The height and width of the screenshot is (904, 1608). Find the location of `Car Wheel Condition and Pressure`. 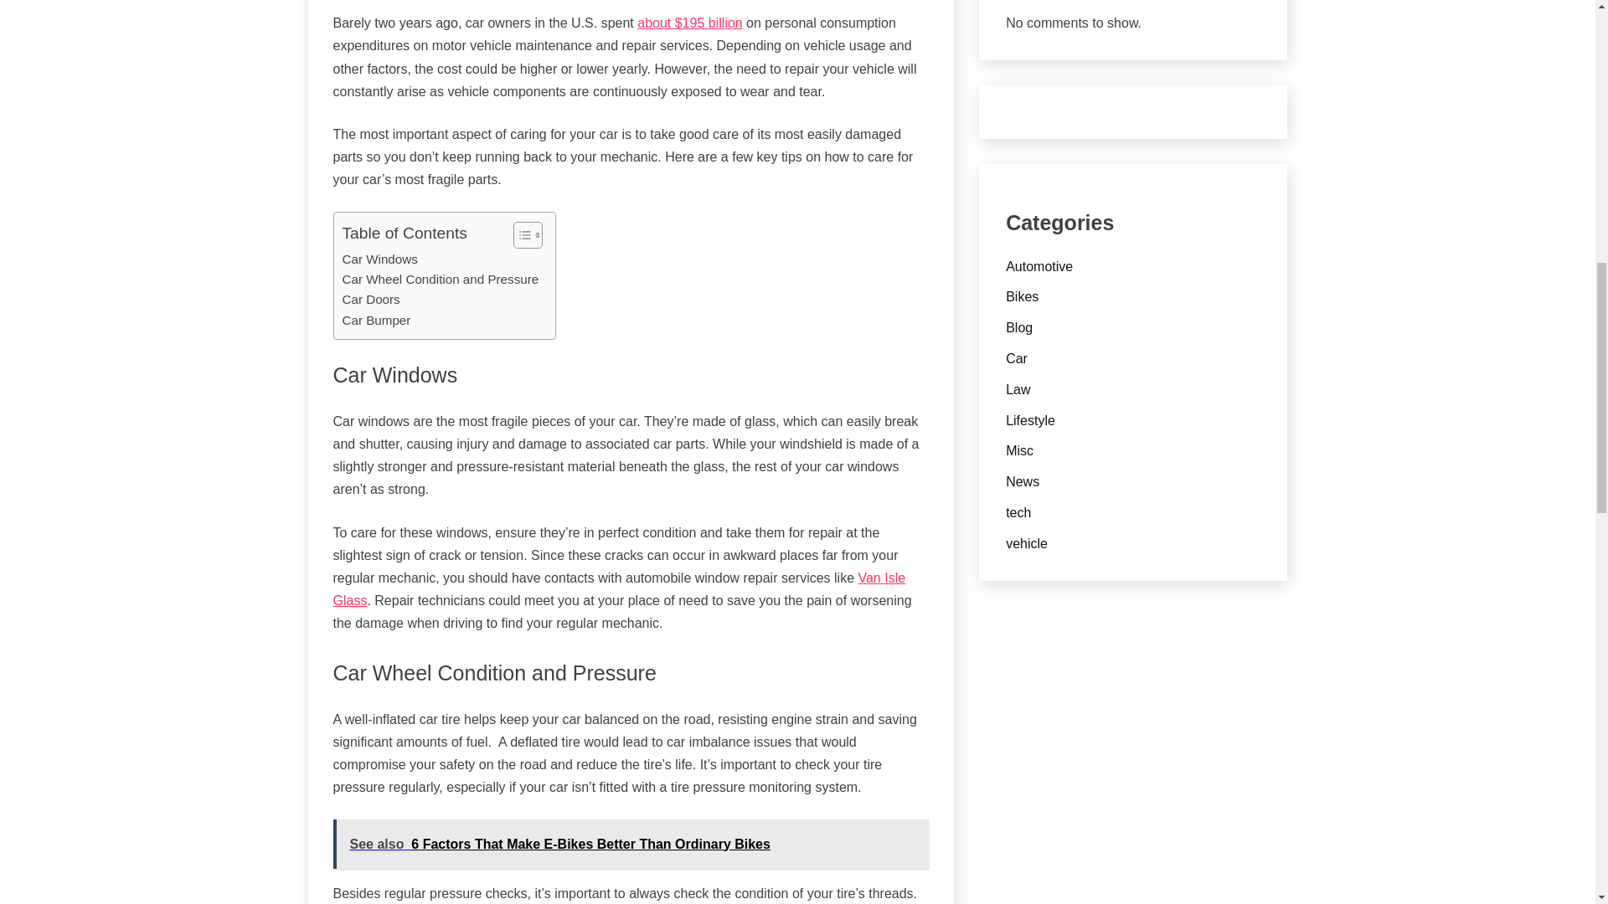

Car Wheel Condition and Pressure is located at coordinates (440, 279).